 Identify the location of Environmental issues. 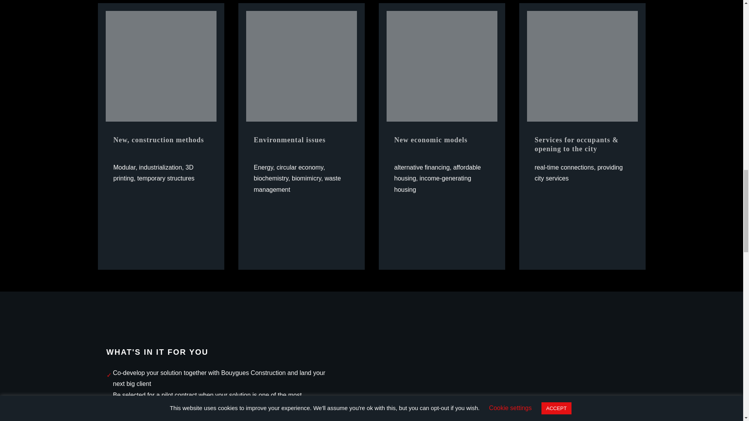
(301, 66).